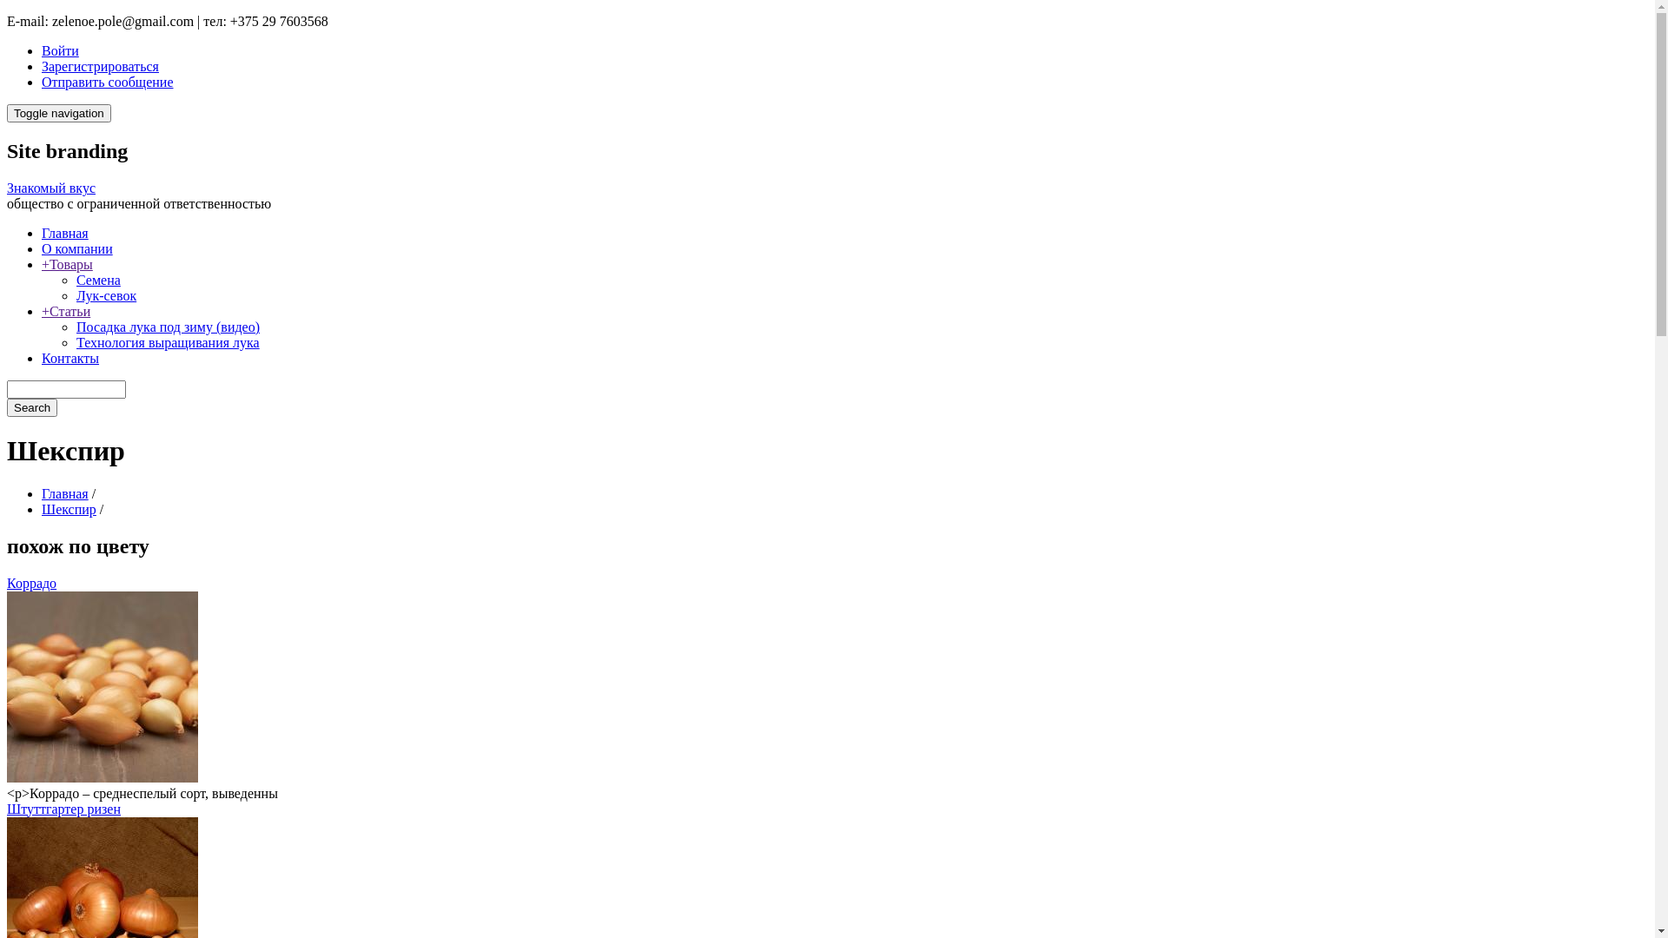 The height and width of the screenshot is (938, 1668). What do you see at coordinates (59, 113) in the screenshot?
I see `Toggle navigation` at bounding box center [59, 113].